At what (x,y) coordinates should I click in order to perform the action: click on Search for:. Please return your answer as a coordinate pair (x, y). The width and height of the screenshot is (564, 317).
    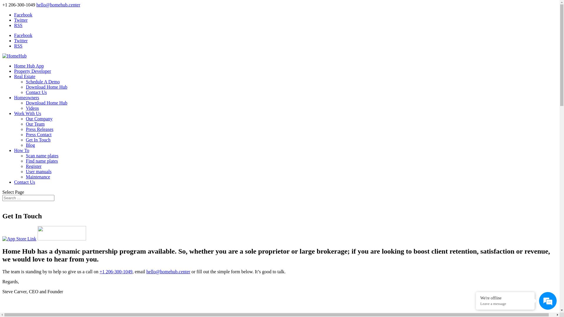
    Looking at the image, I should click on (28, 198).